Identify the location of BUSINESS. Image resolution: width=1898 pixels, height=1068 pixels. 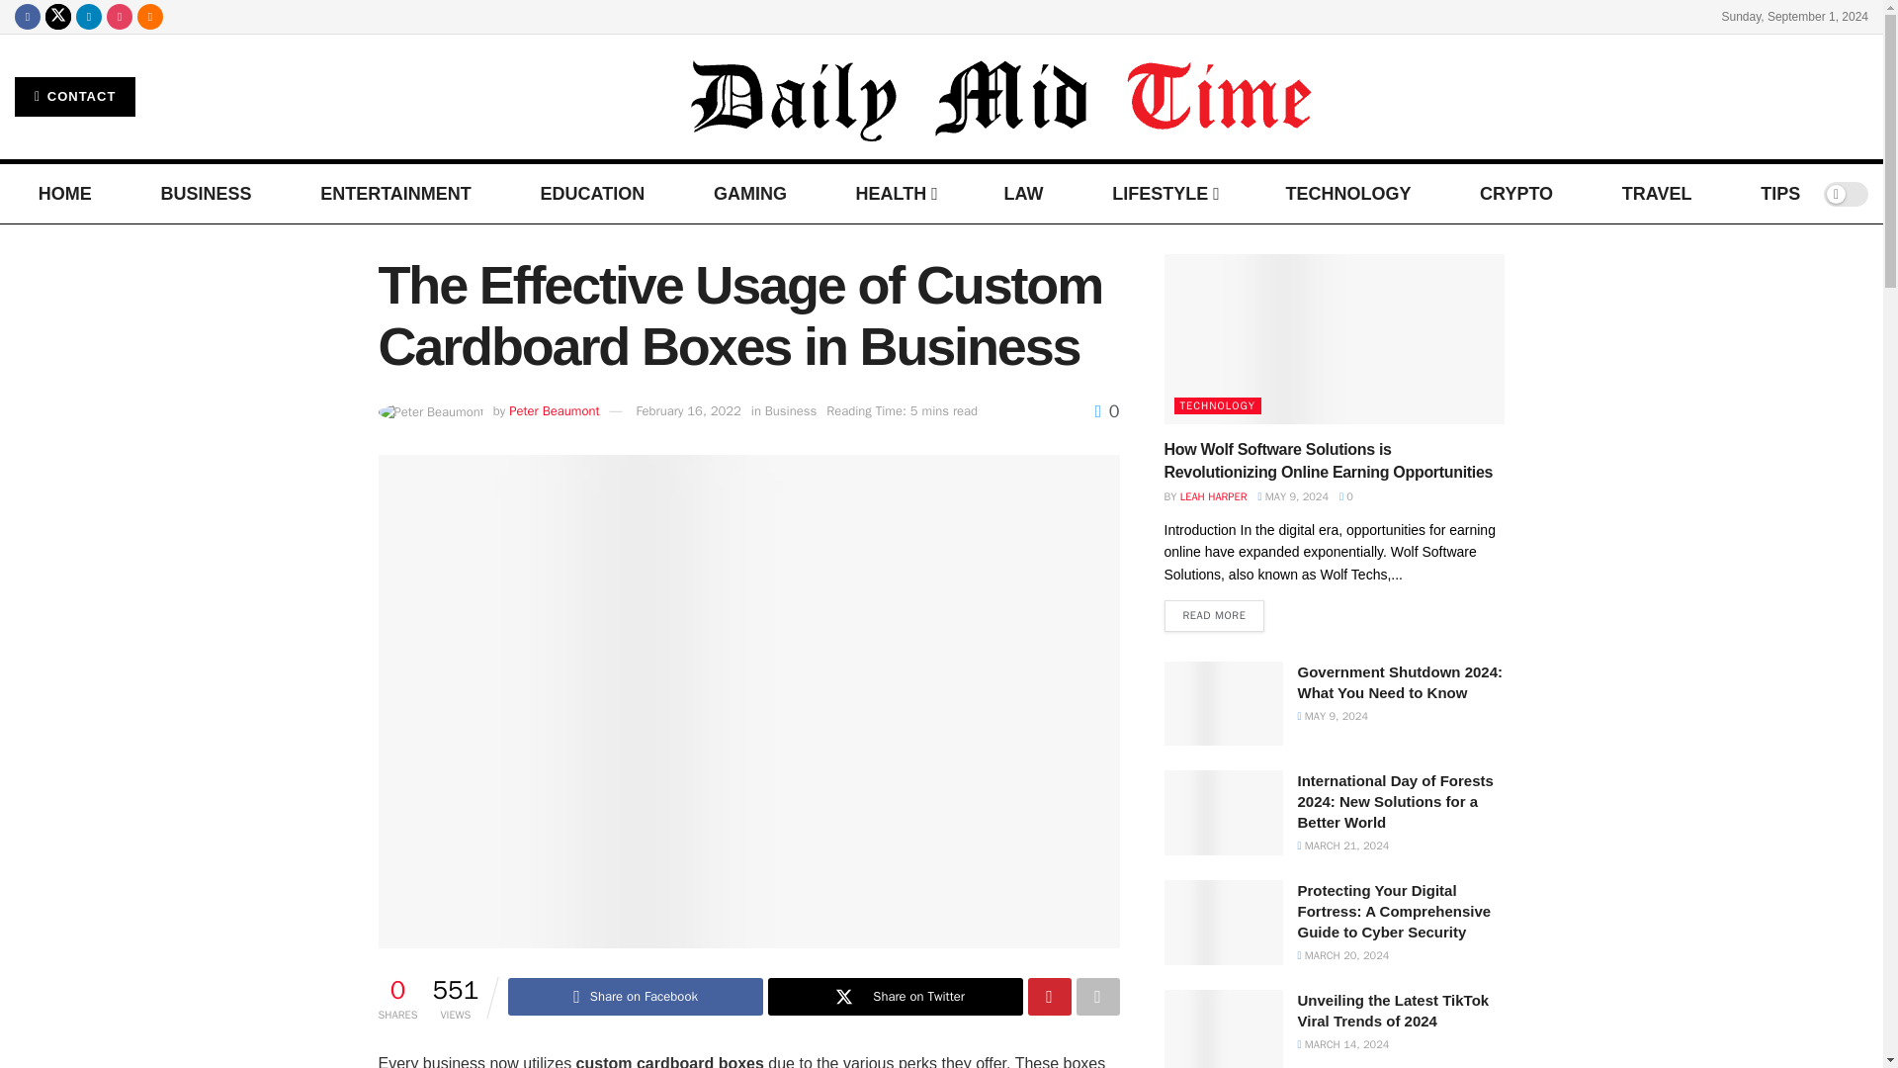
(205, 194).